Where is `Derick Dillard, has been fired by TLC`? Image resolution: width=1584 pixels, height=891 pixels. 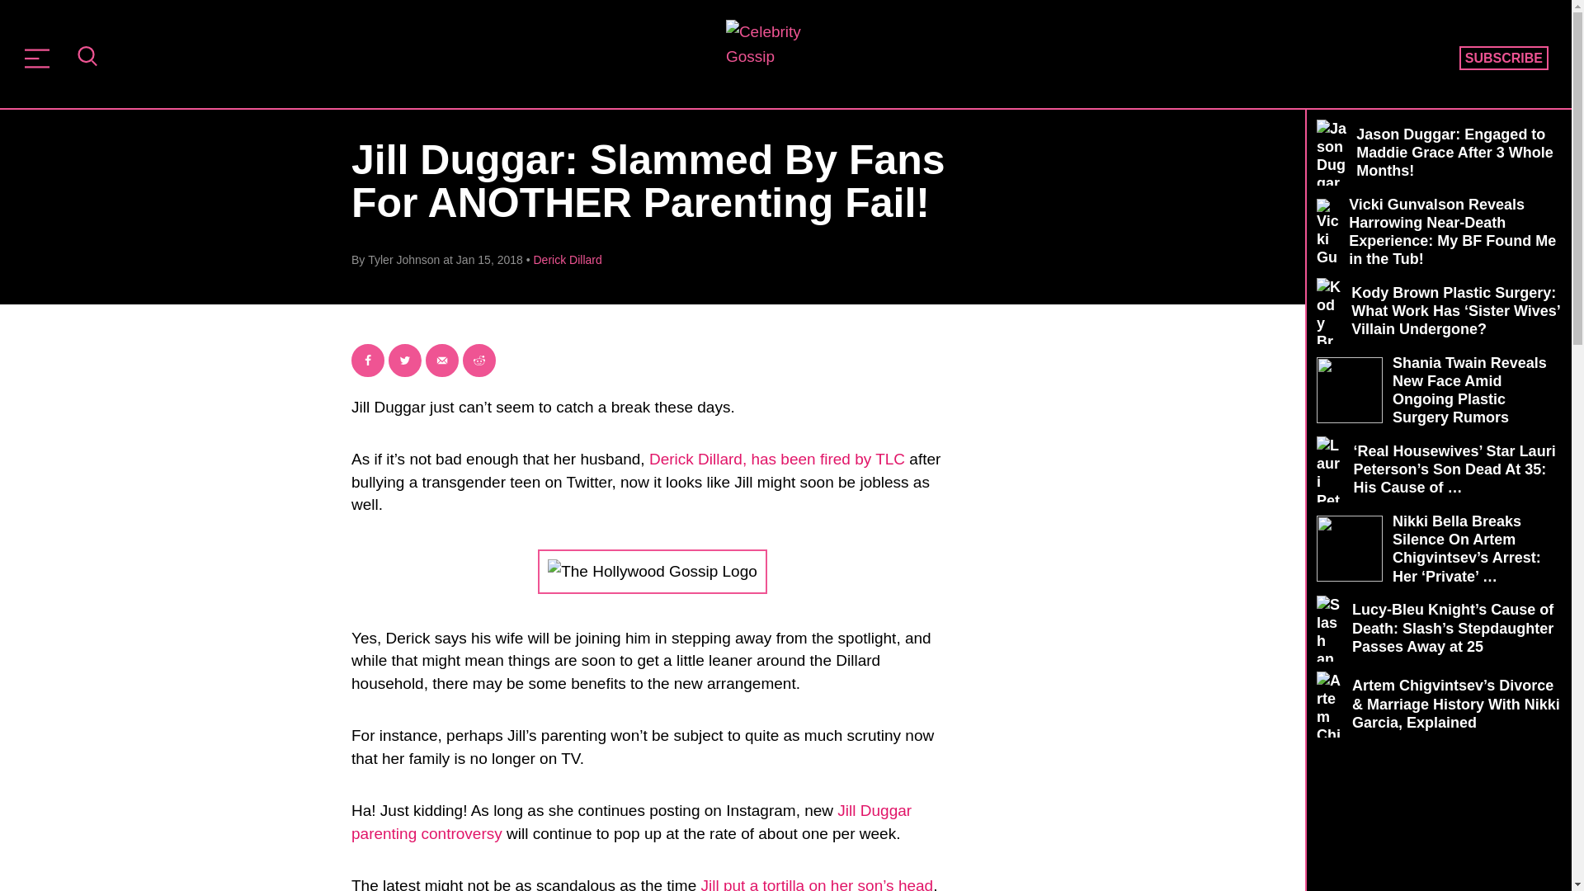 Derick Dillard, has been fired by TLC is located at coordinates (777, 459).